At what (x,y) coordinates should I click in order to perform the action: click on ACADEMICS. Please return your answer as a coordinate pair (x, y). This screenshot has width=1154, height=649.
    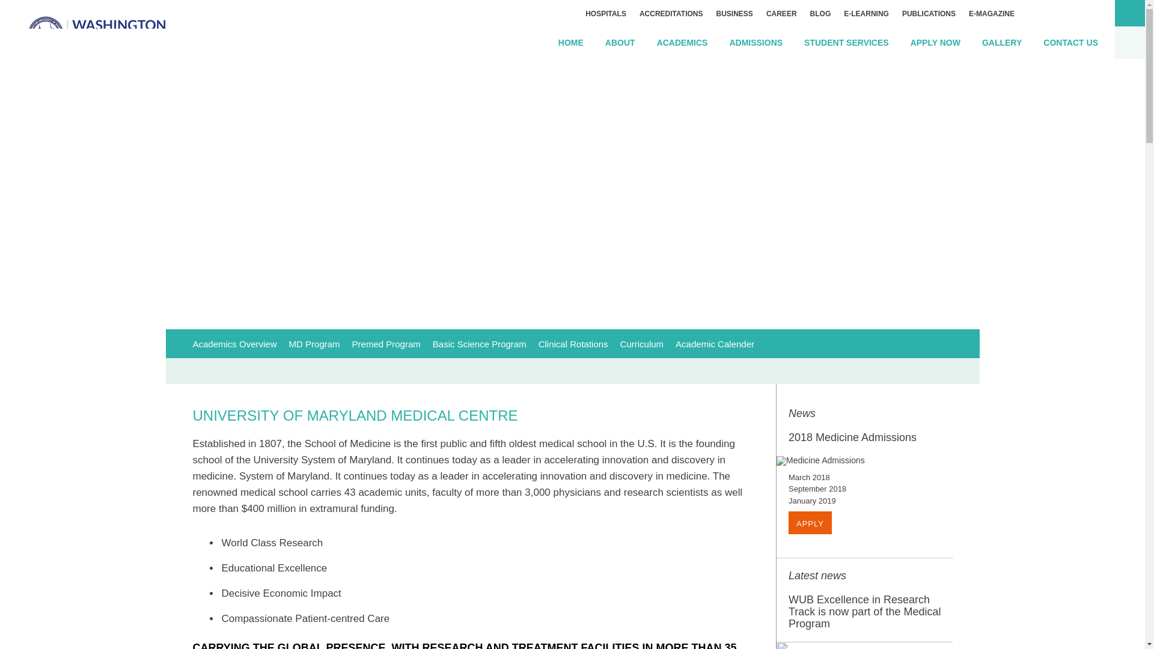
    Looking at the image, I should click on (682, 43).